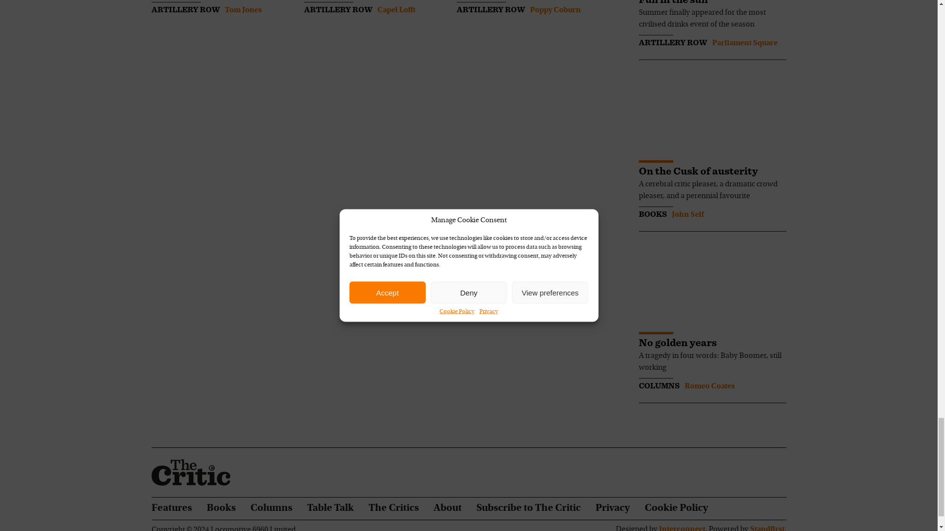  I want to click on Posts by Poppy Coburn, so click(554, 10).